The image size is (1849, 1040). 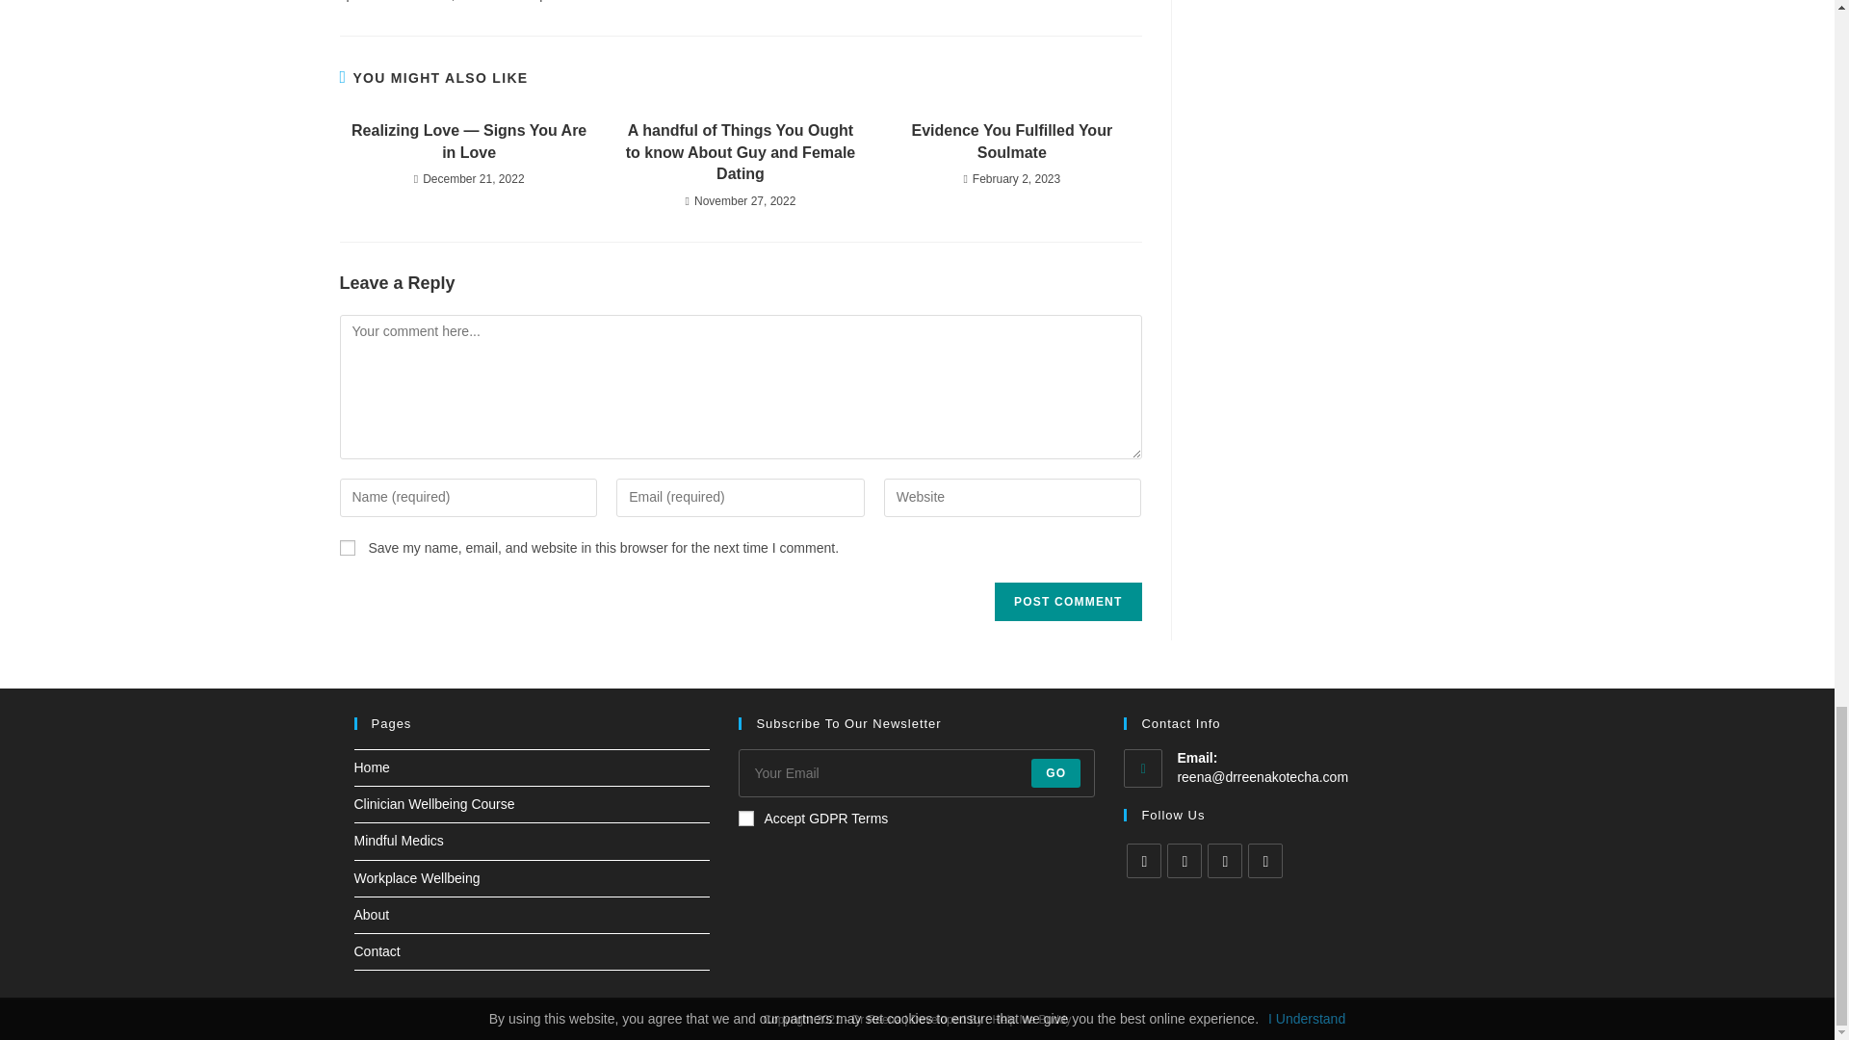 What do you see at coordinates (745, 819) in the screenshot?
I see `1` at bounding box center [745, 819].